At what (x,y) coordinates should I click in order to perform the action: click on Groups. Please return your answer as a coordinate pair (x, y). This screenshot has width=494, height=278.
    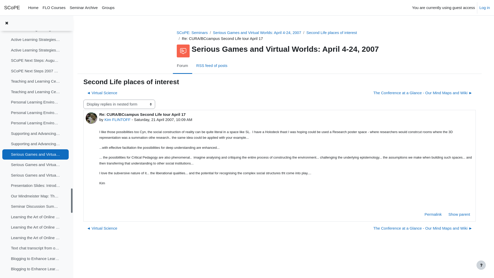
    Looking at the image, I should click on (108, 8).